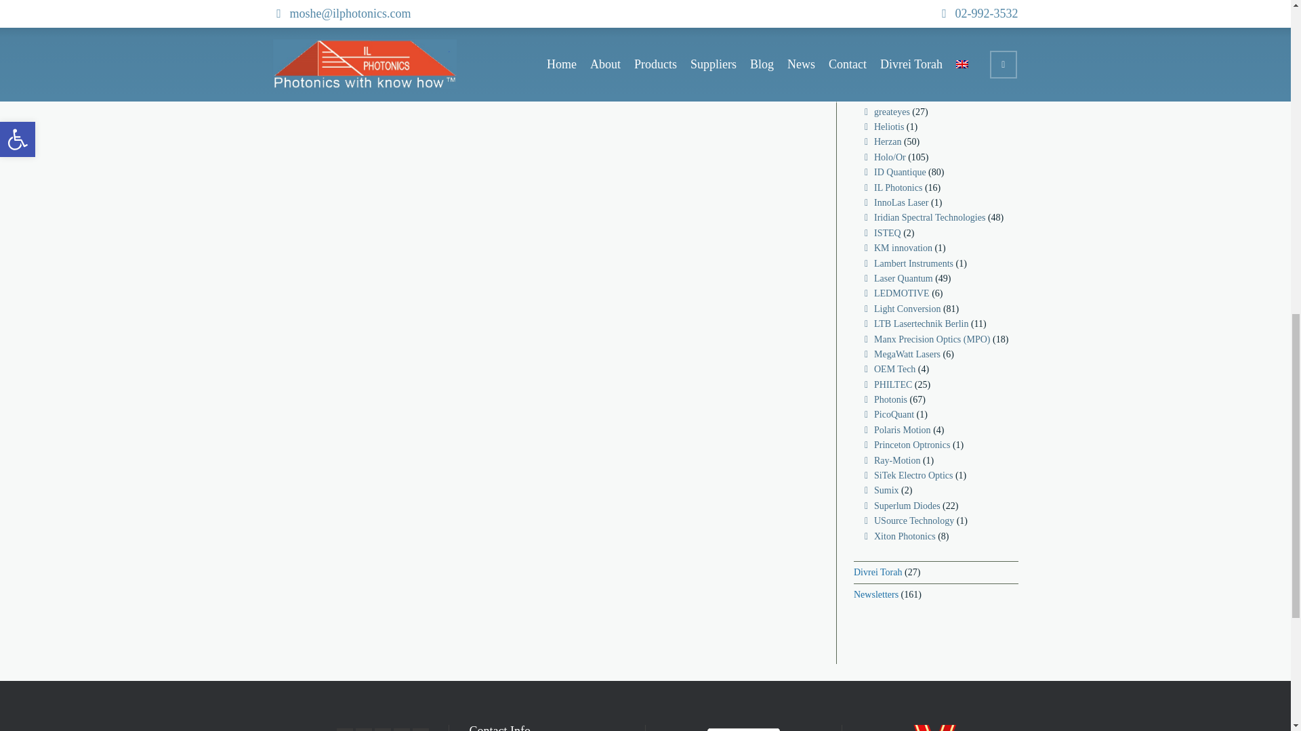 Image resolution: width=1301 pixels, height=731 pixels. What do you see at coordinates (344, 730) in the screenshot?
I see `Email` at bounding box center [344, 730].